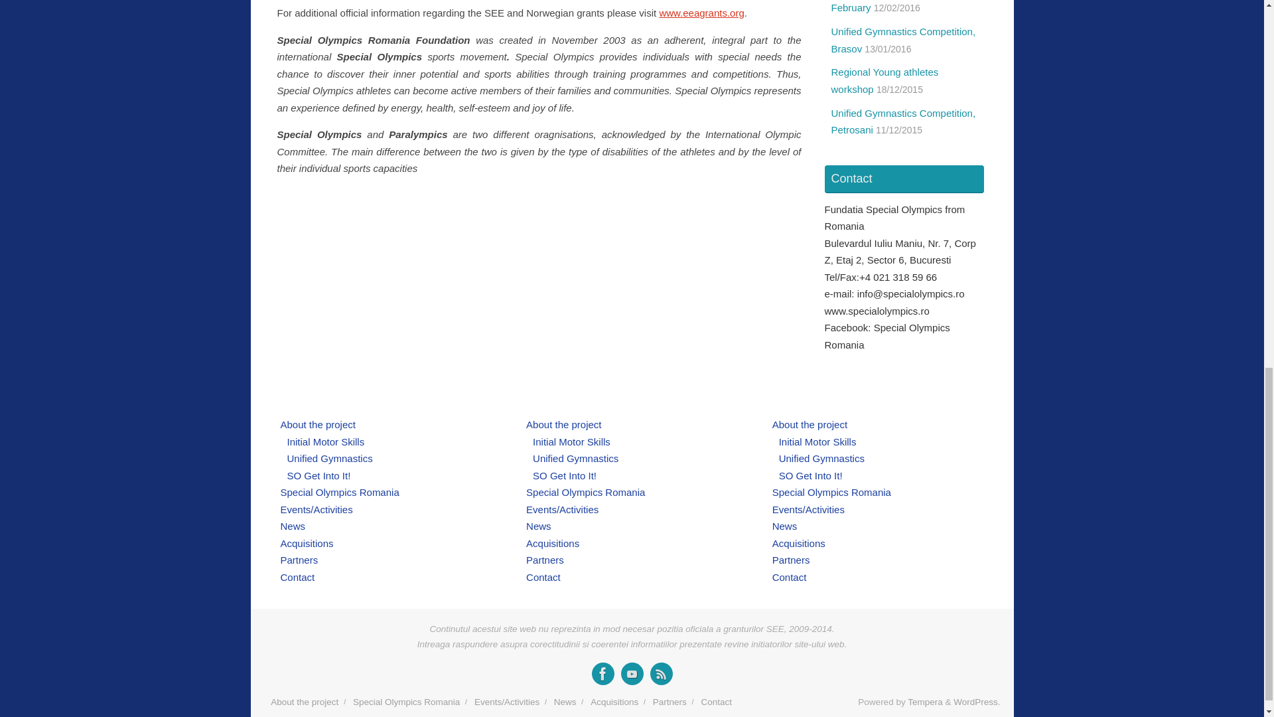 This screenshot has width=1274, height=717. What do you see at coordinates (297, 576) in the screenshot?
I see `Contact` at bounding box center [297, 576].